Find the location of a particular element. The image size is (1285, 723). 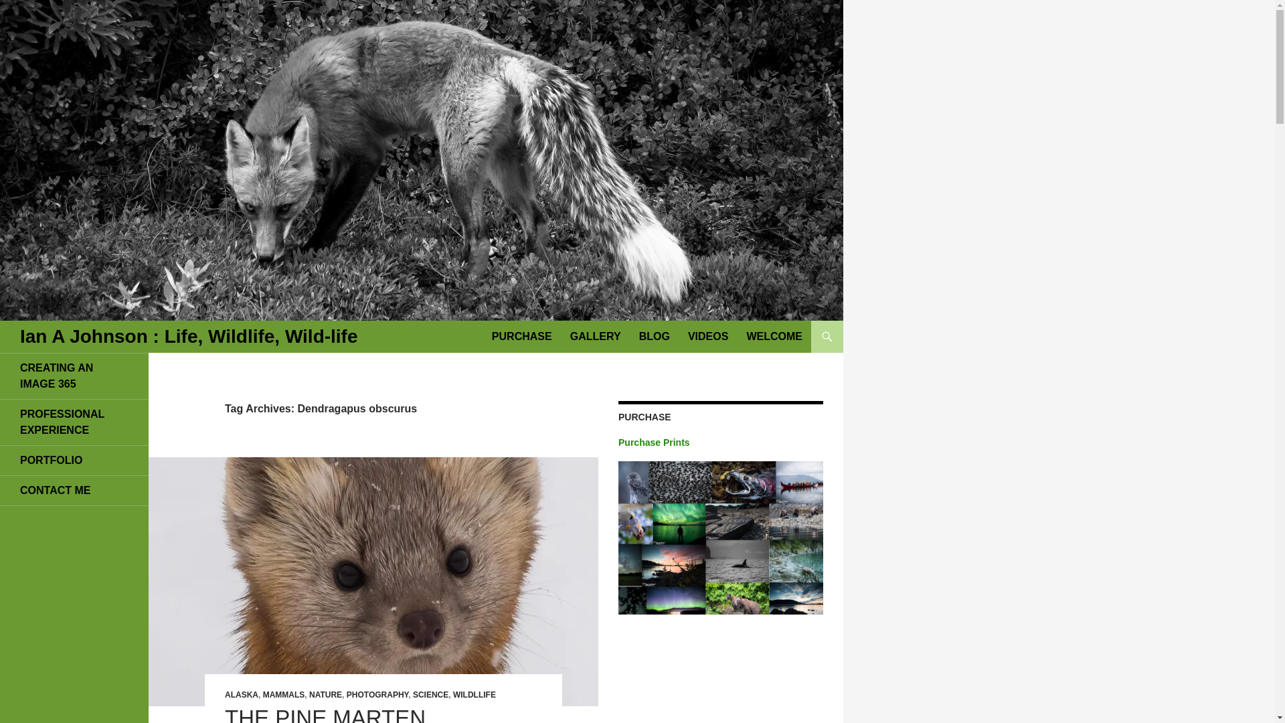

WILDLLIFE is located at coordinates (475, 695).